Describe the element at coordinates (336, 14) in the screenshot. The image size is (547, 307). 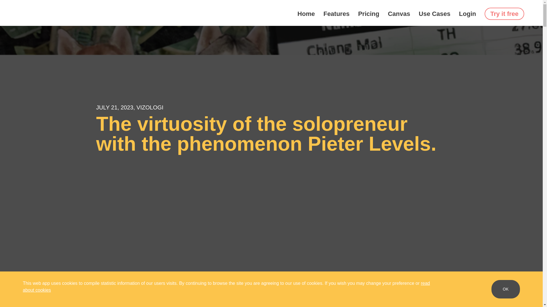
I see `Features` at that location.